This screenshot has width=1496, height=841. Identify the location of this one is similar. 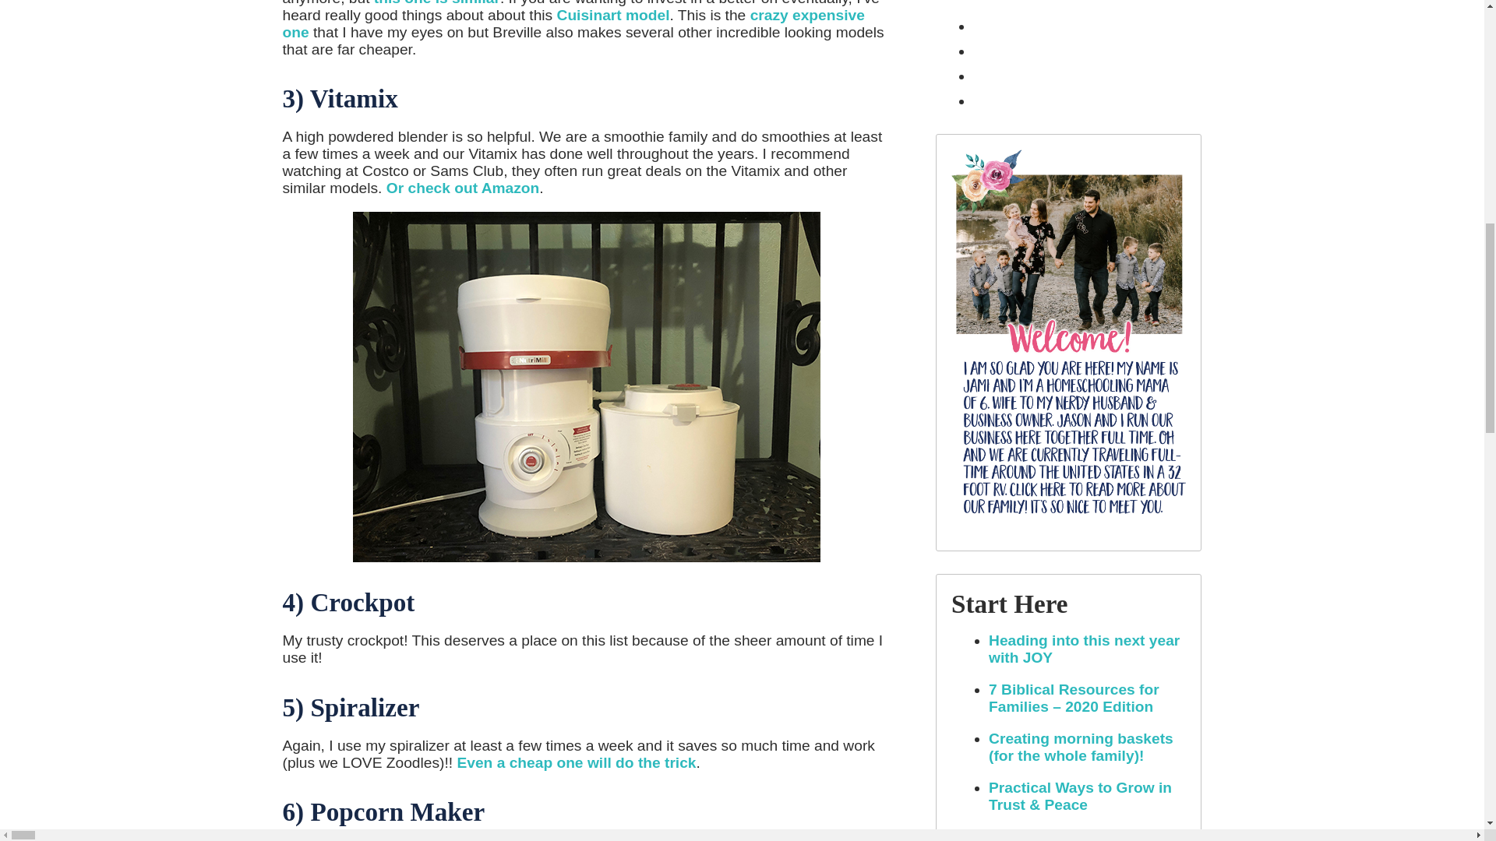
(436, 3).